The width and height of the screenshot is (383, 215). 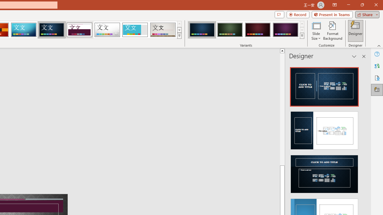 I want to click on Page up, so click(x=282, y=109).